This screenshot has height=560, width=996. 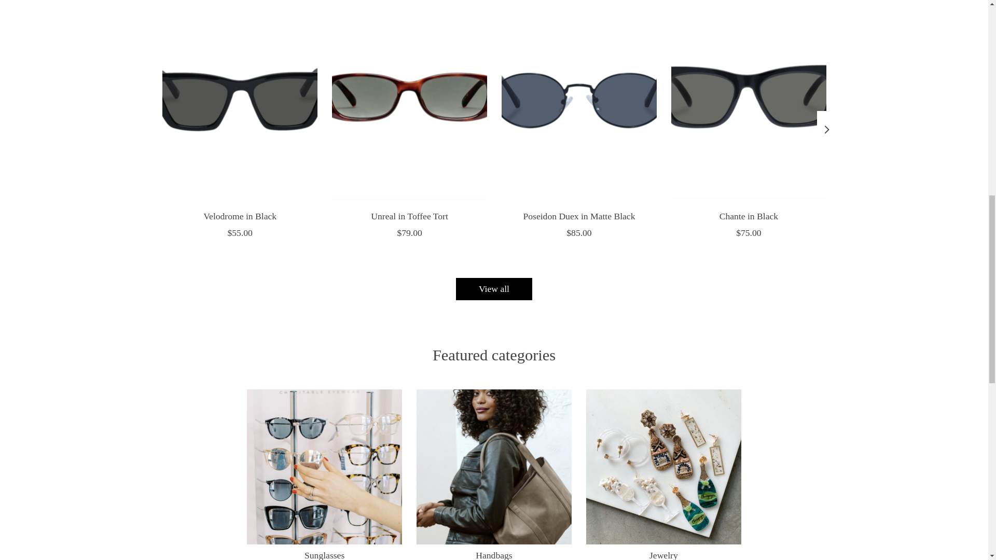 What do you see at coordinates (494, 467) in the screenshot?
I see `Handbags` at bounding box center [494, 467].